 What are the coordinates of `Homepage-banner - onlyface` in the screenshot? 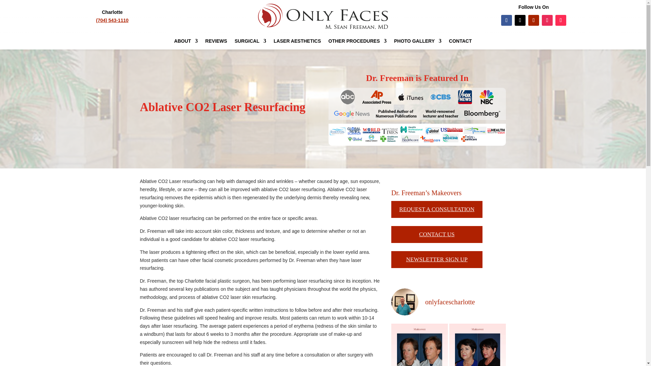 It's located at (417, 117).